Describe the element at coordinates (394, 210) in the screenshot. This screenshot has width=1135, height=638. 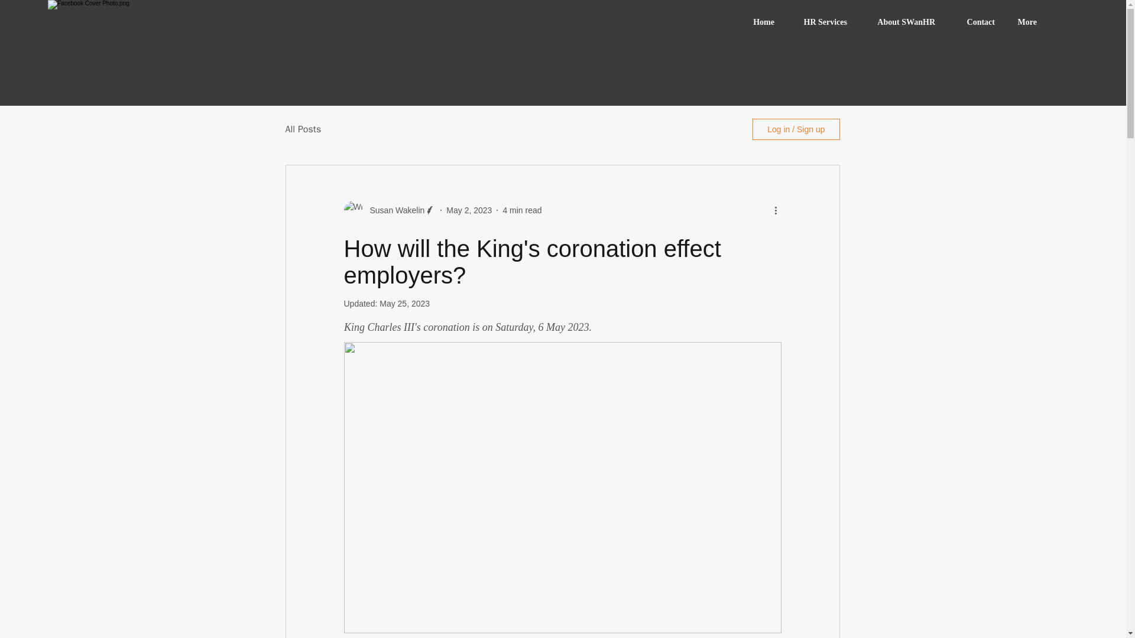
I see `Susan Wakelin` at that location.